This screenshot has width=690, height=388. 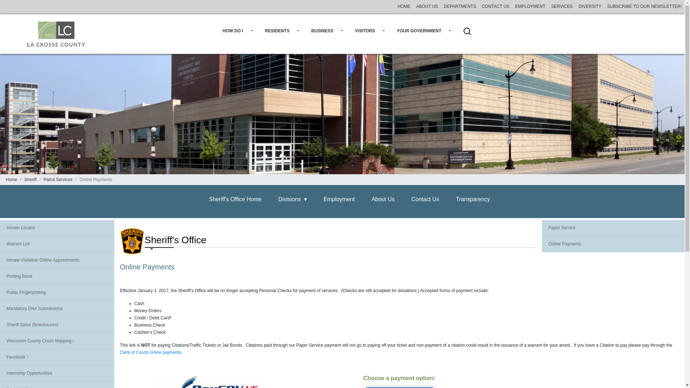 What do you see at coordinates (132, 241) in the screenshot?
I see `Sheriff's Office` at bounding box center [132, 241].